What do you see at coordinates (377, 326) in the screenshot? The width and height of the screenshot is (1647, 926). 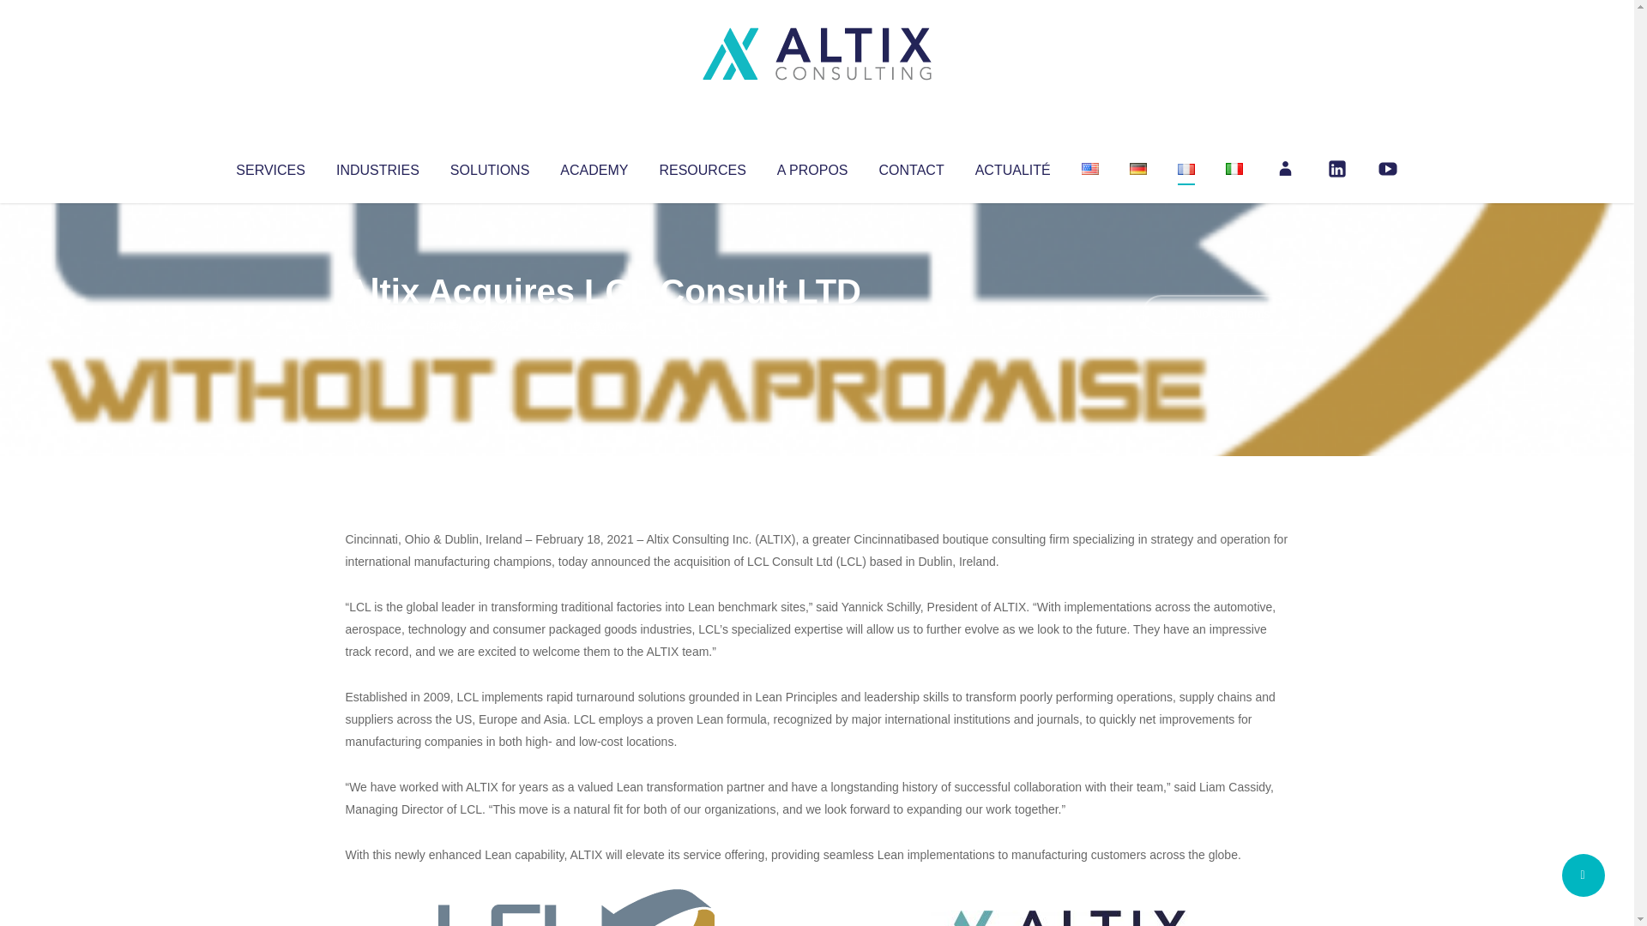 I see `Articles par Altix` at bounding box center [377, 326].